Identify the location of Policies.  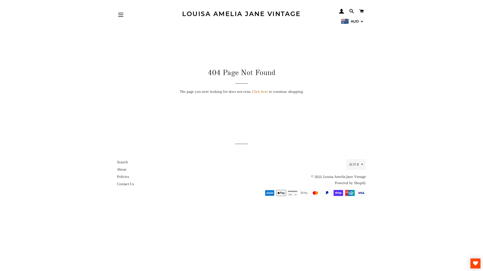
(123, 177).